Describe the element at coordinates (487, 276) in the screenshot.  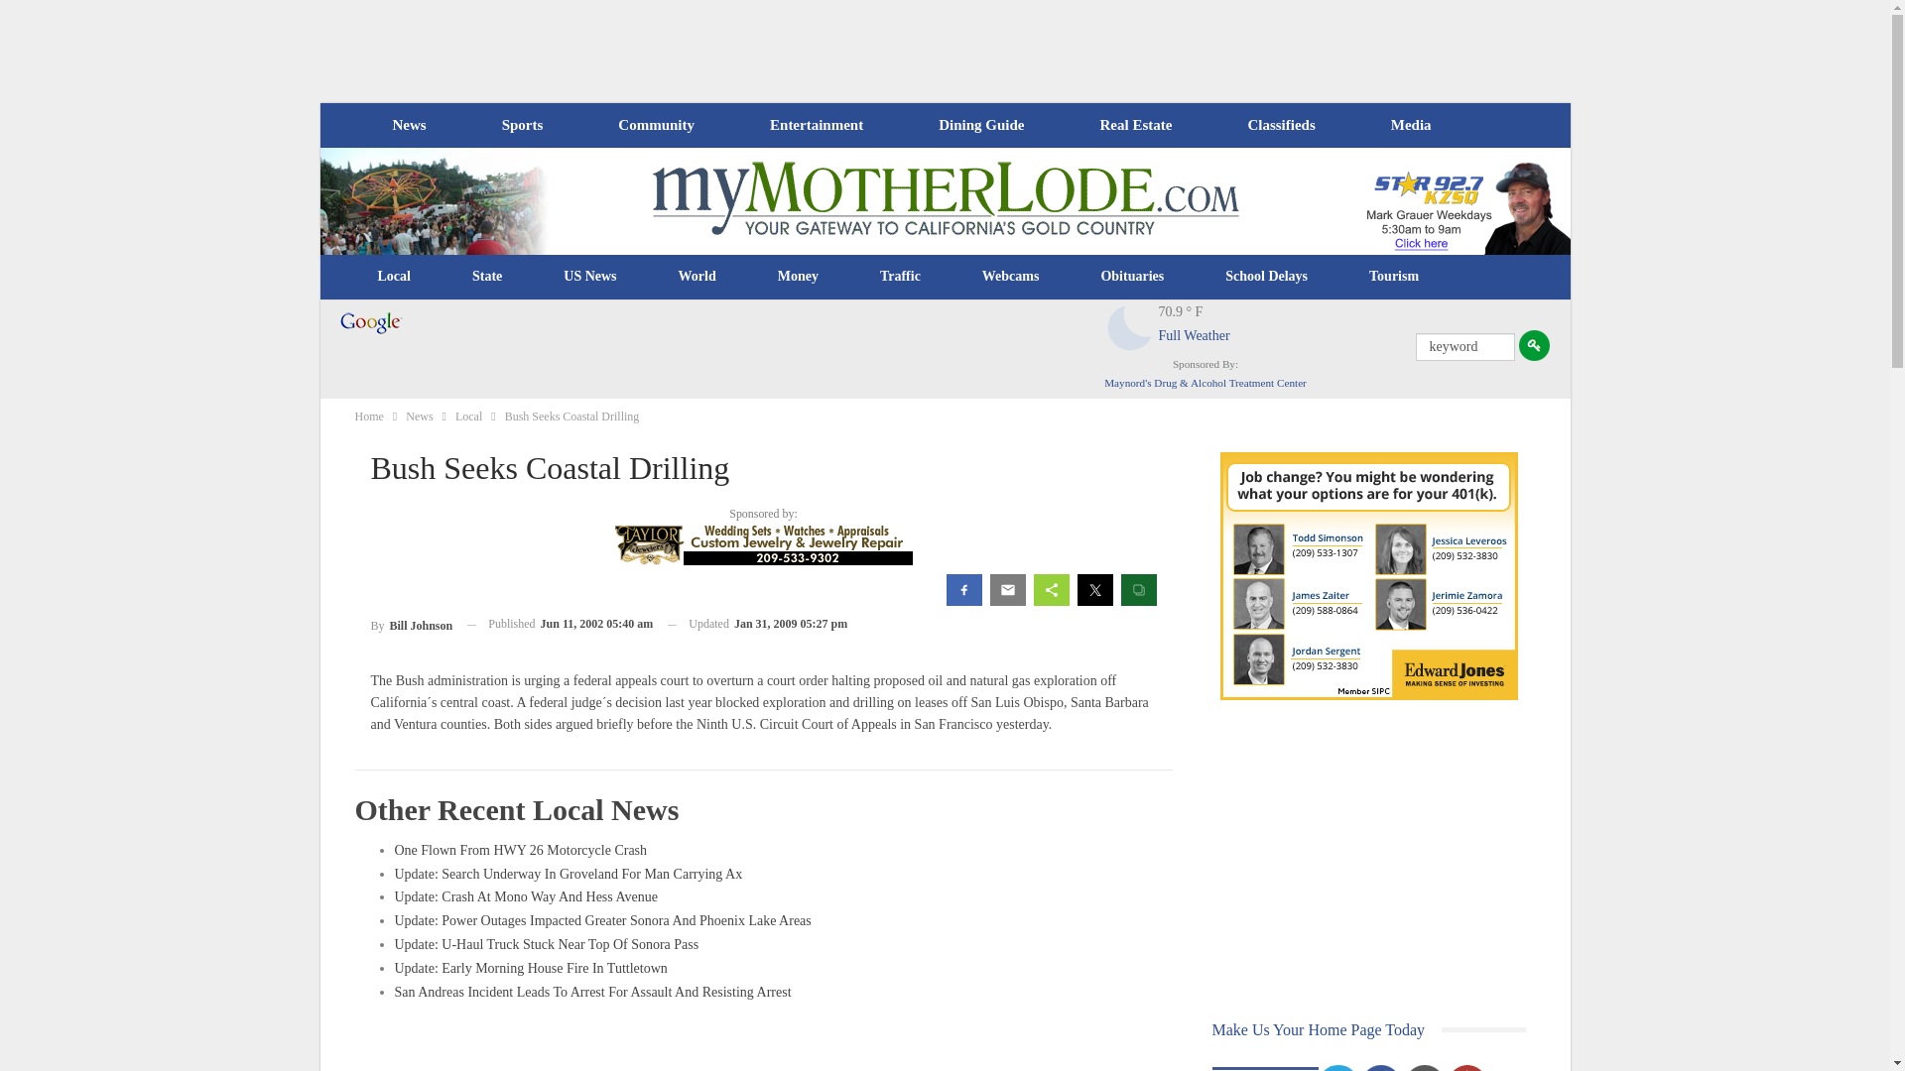
I see `State` at that location.